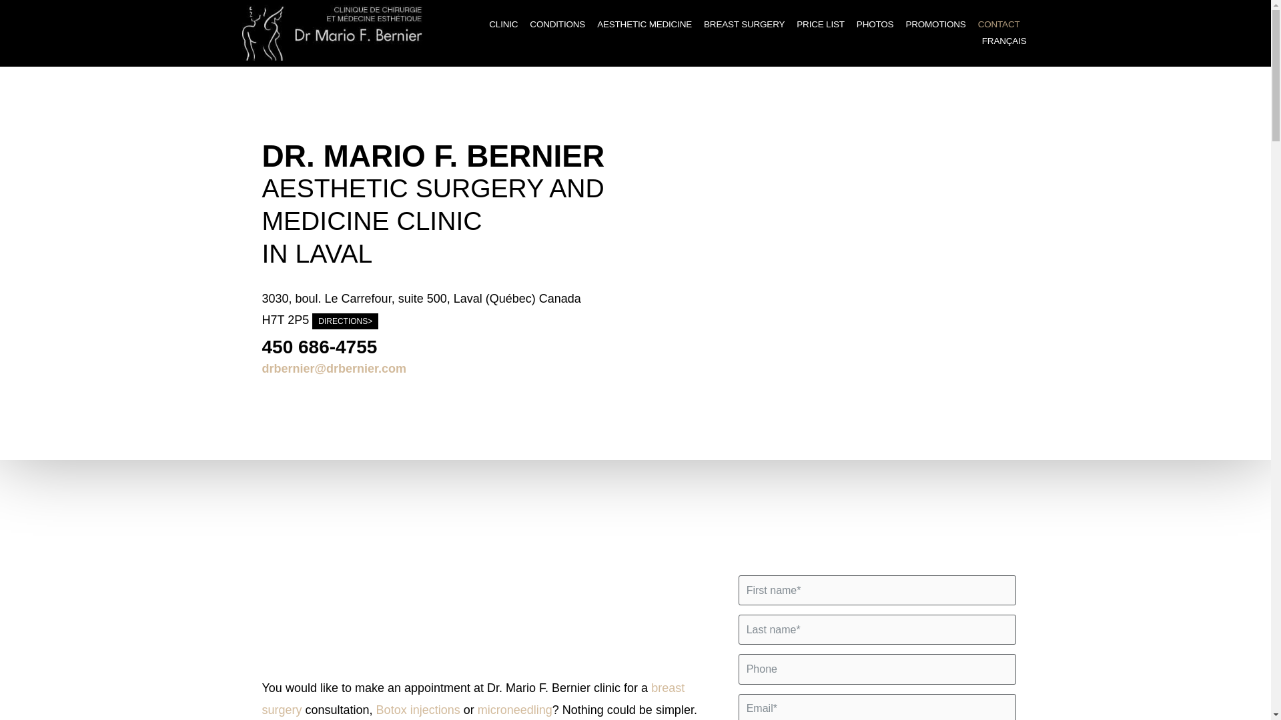 Image resolution: width=1281 pixels, height=720 pixels. Describe the element at coordinates (503, 24) in the screenshot. I see `CLINIC` at that location.